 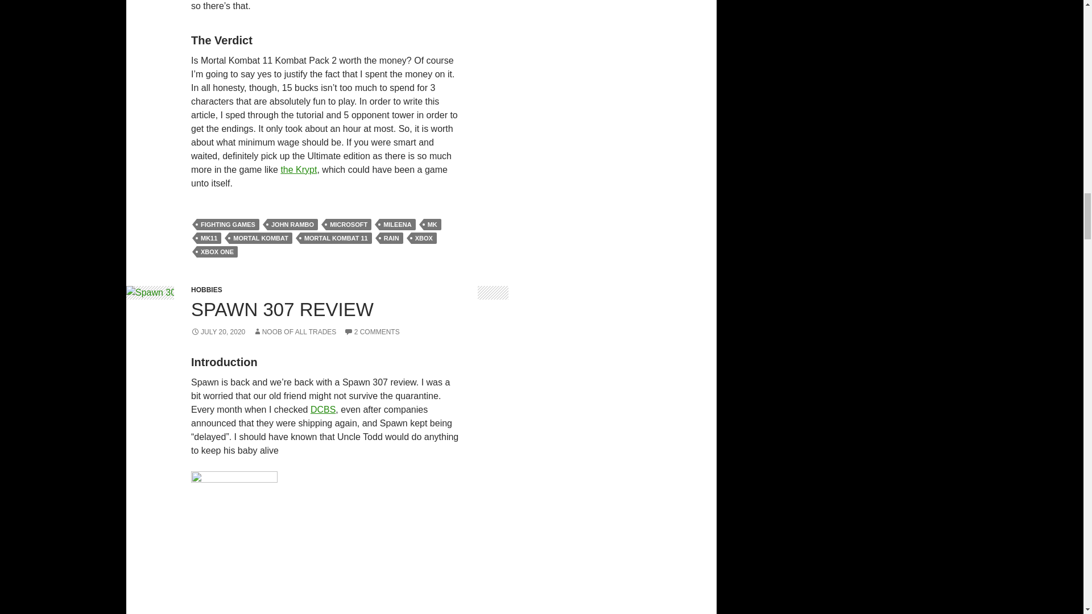 I want to click on XBOX, so click(x=424, y=238).